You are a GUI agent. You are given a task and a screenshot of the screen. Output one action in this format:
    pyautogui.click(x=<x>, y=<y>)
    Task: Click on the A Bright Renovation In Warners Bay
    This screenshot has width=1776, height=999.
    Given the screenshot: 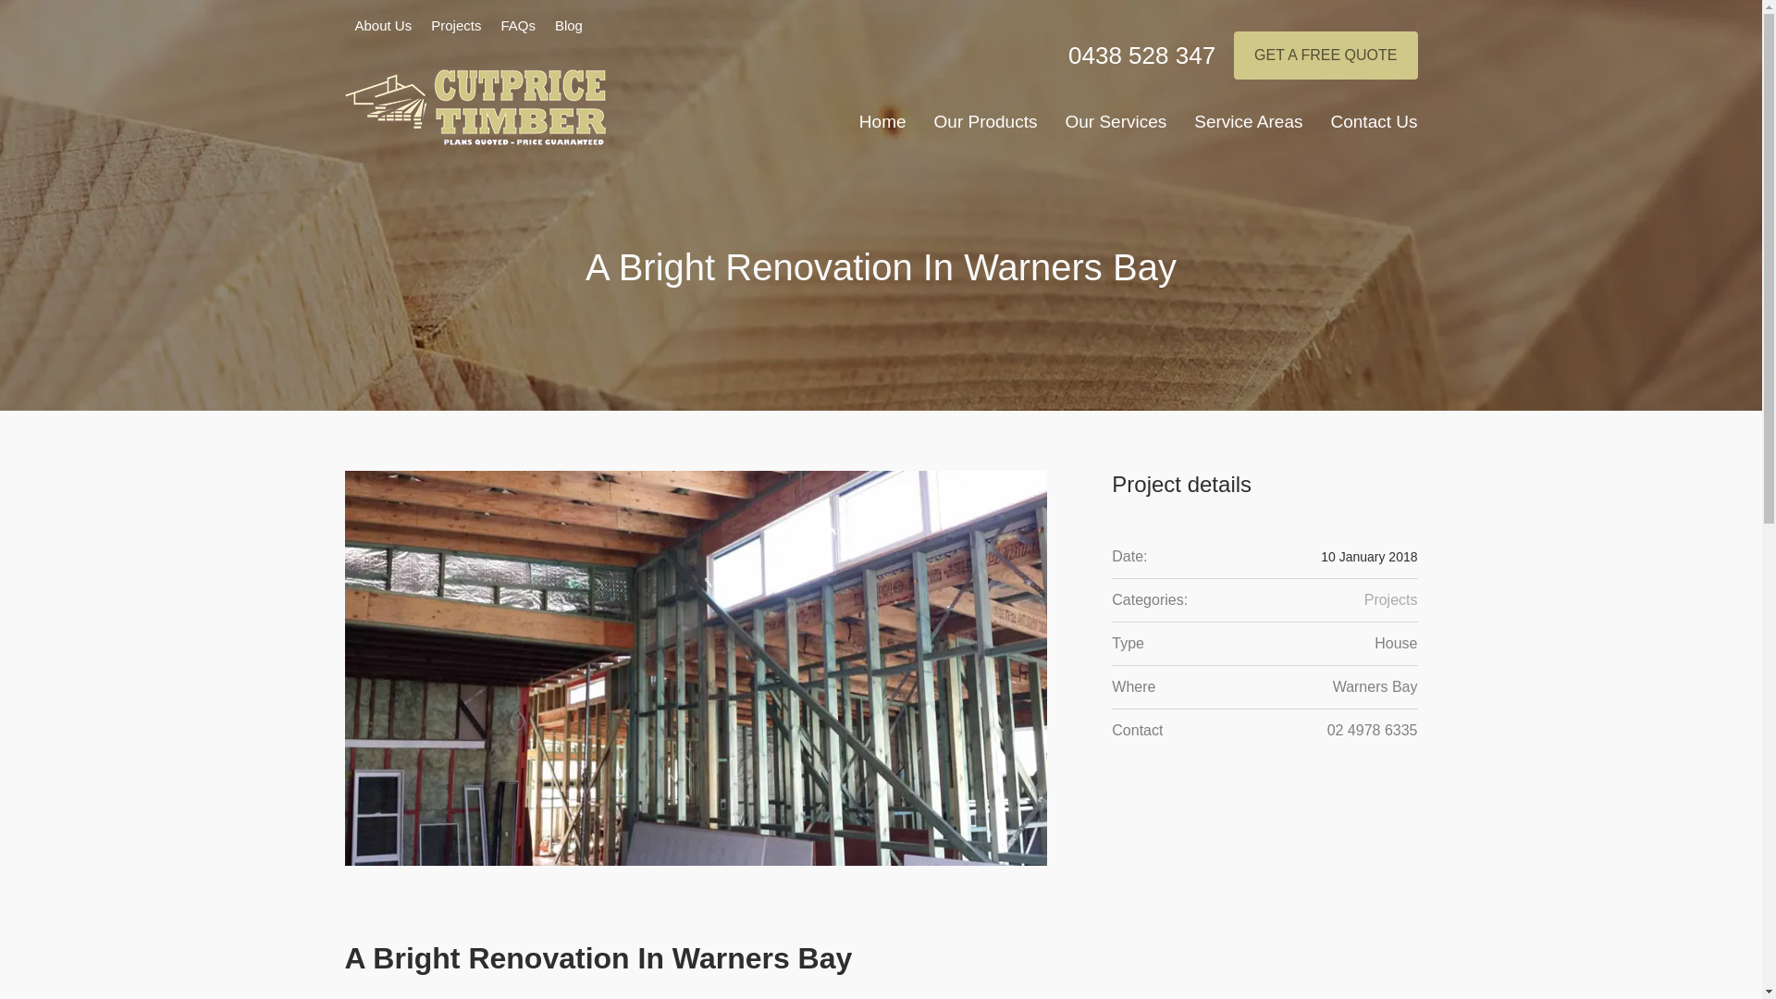 What is the action you would take?
    pyautogui.click(x=696, y=668)
    